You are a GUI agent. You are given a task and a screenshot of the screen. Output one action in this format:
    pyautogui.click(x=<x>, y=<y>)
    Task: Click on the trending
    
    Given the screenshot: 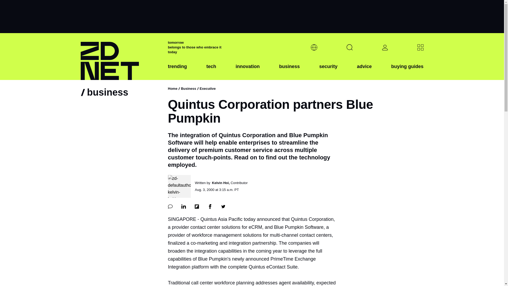 What is the action you would take?
    pyautogui.click(x=177, y=71)
    